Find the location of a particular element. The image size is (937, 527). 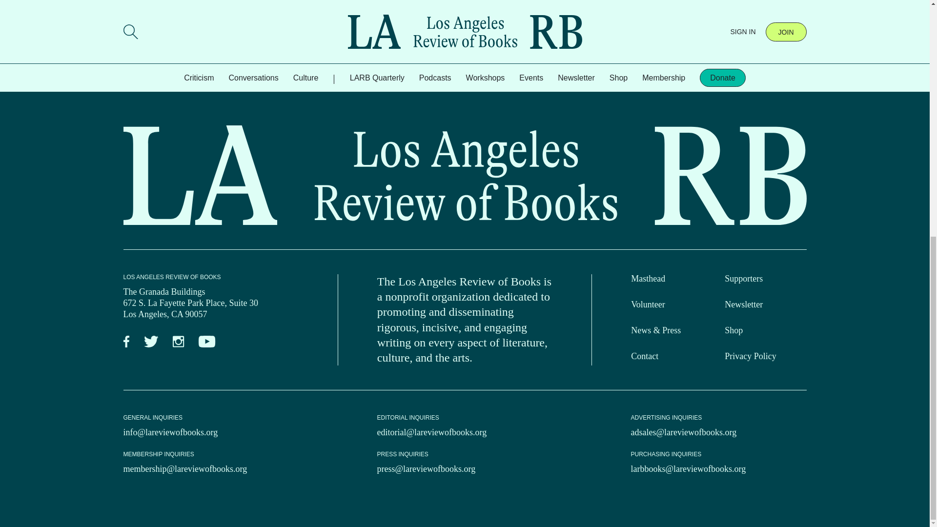

Newsletter is located at coordinates (743, 304).